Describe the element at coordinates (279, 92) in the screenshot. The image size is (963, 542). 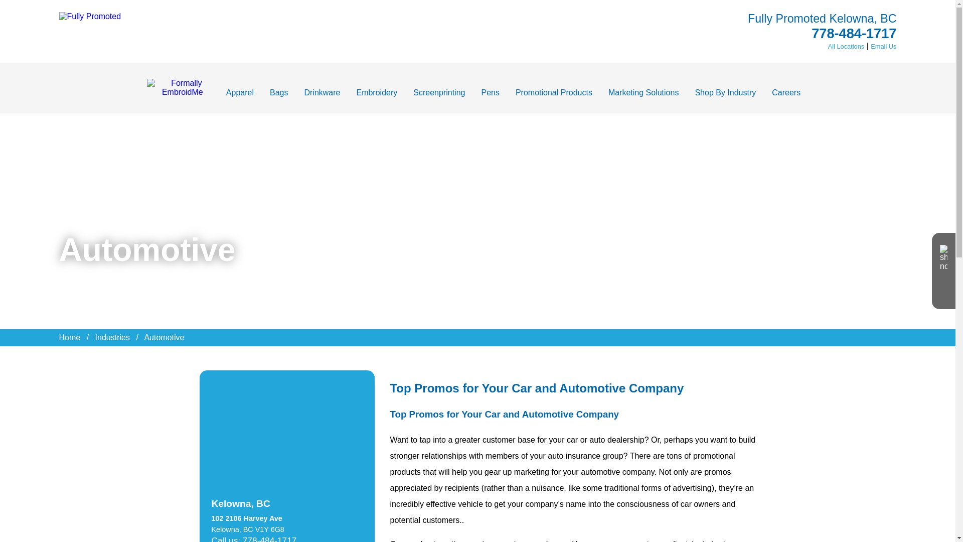
I see `Bags` at that location.